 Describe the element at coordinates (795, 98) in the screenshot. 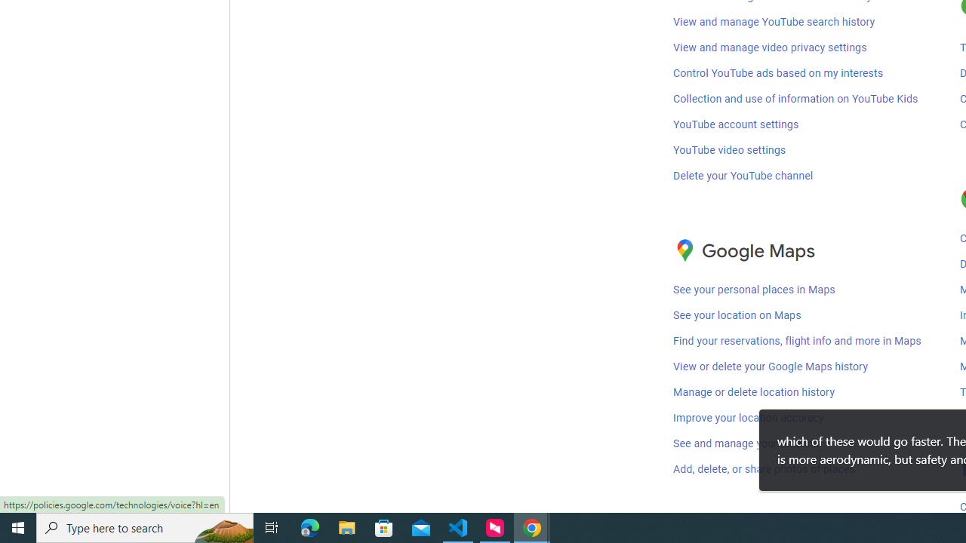

I see `Collection and use of information on YouTube Kids` at that location.